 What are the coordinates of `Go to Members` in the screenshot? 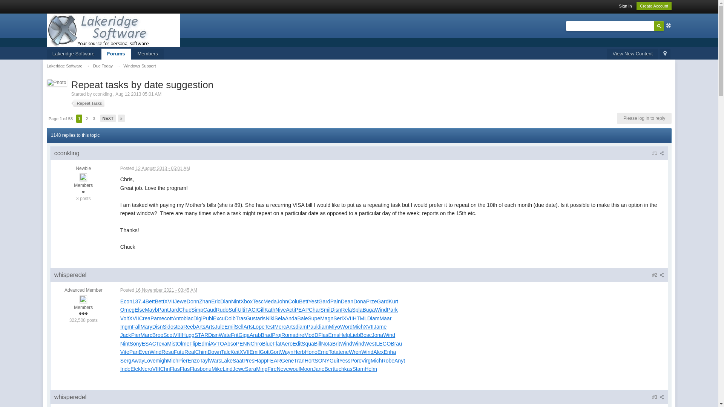 It's located at (147, 54).